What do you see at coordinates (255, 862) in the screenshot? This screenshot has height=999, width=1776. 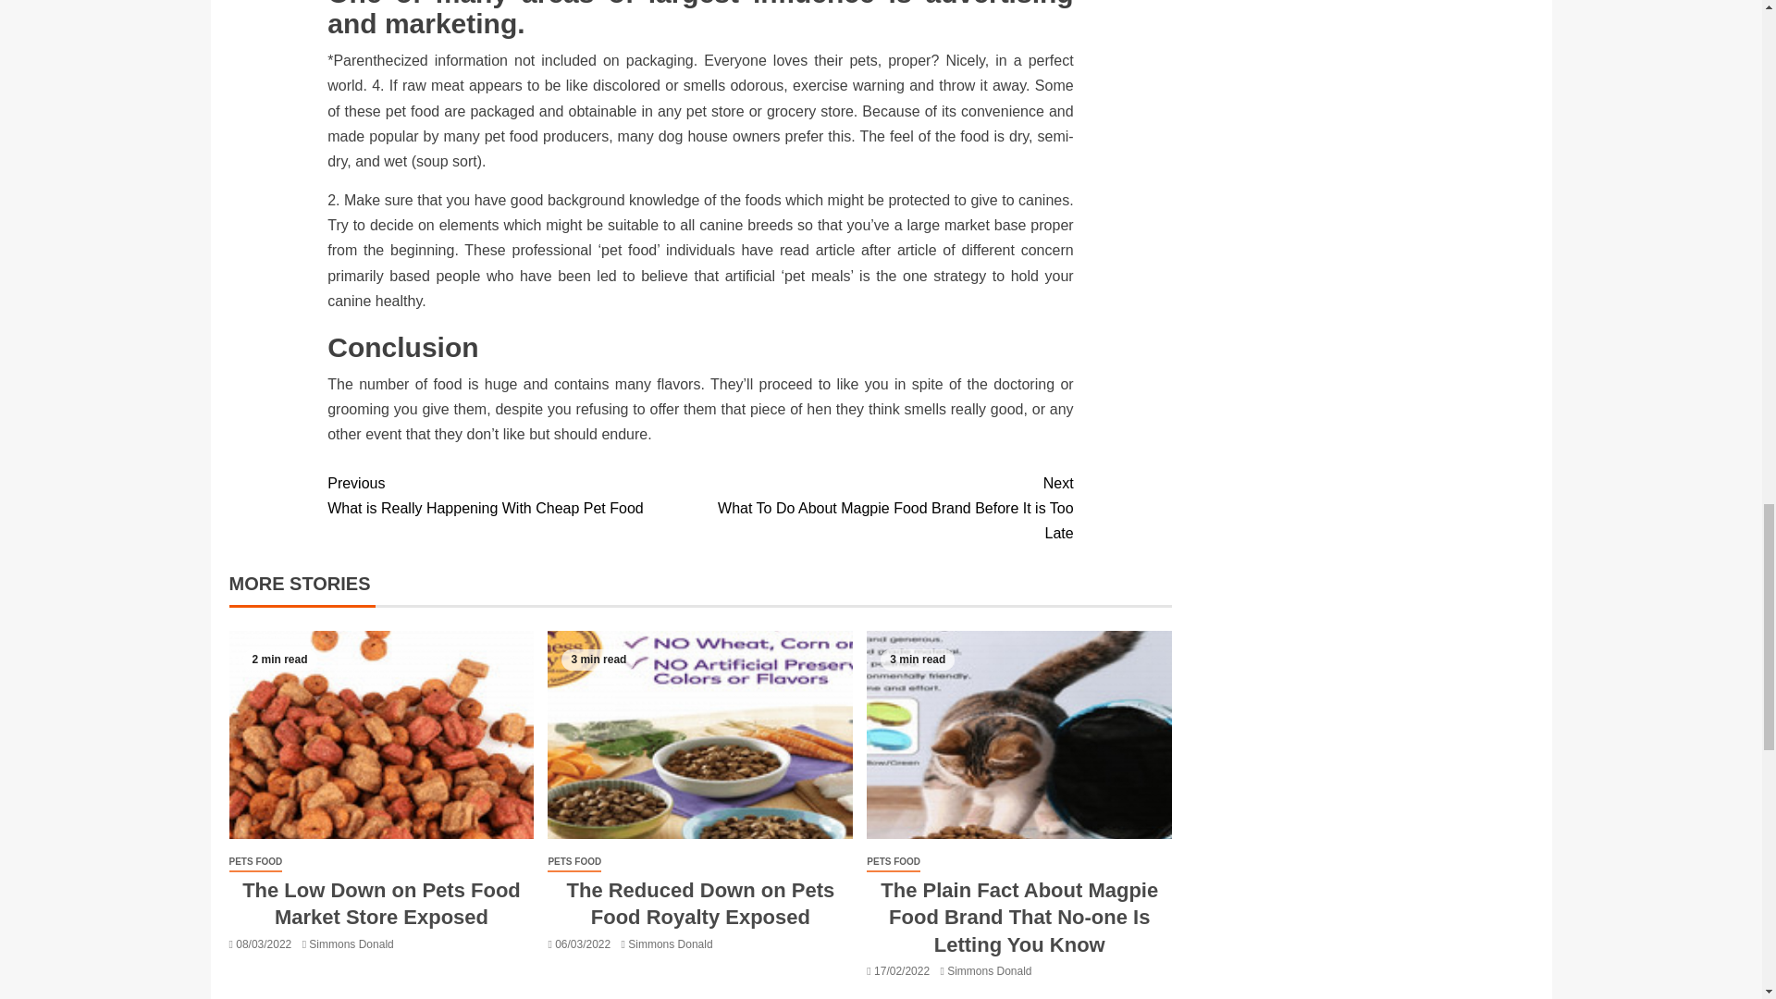 I see `PETS FOOD` at bounding box center [255, 862].